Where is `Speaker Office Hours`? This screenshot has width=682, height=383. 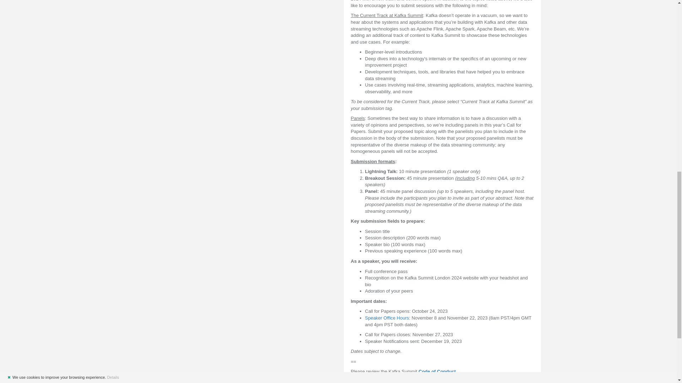 Speaker Office Hours is located at coordinates (394, 318).